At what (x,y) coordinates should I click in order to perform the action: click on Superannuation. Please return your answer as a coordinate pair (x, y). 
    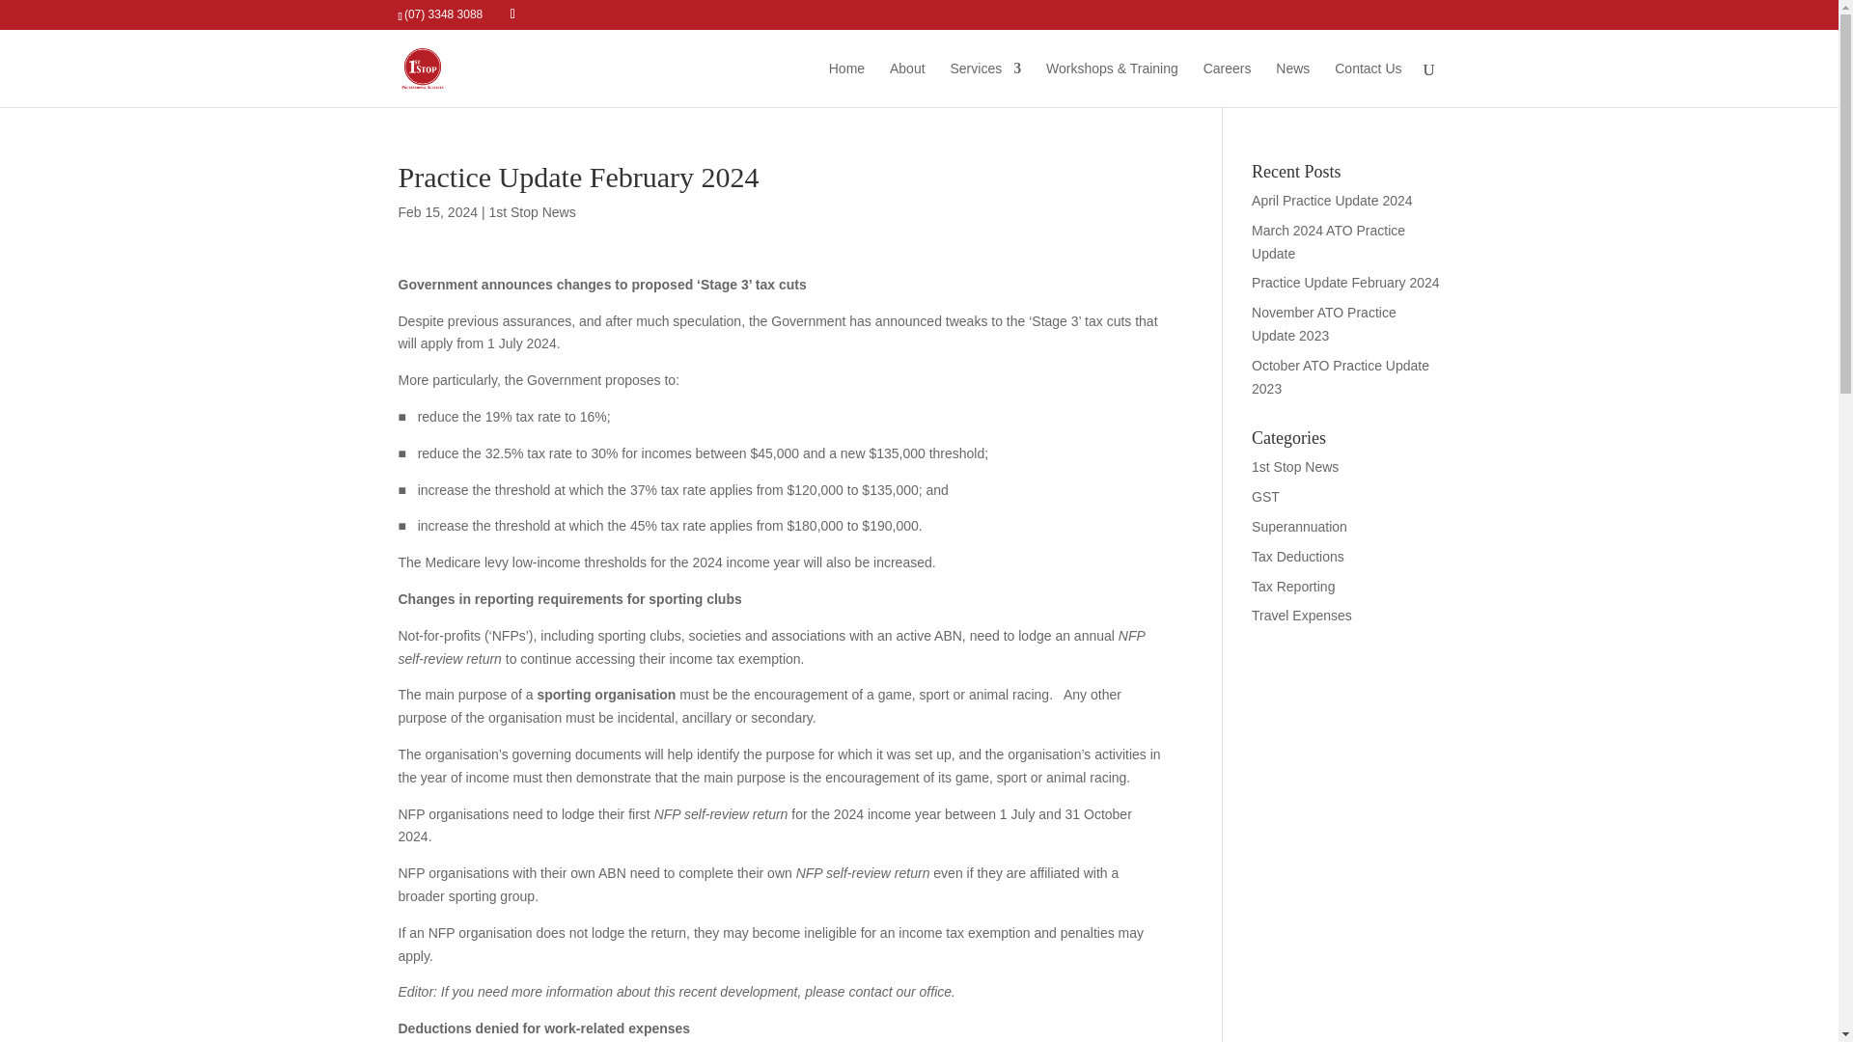
    Looking at the image, I should click on (1299, 527).